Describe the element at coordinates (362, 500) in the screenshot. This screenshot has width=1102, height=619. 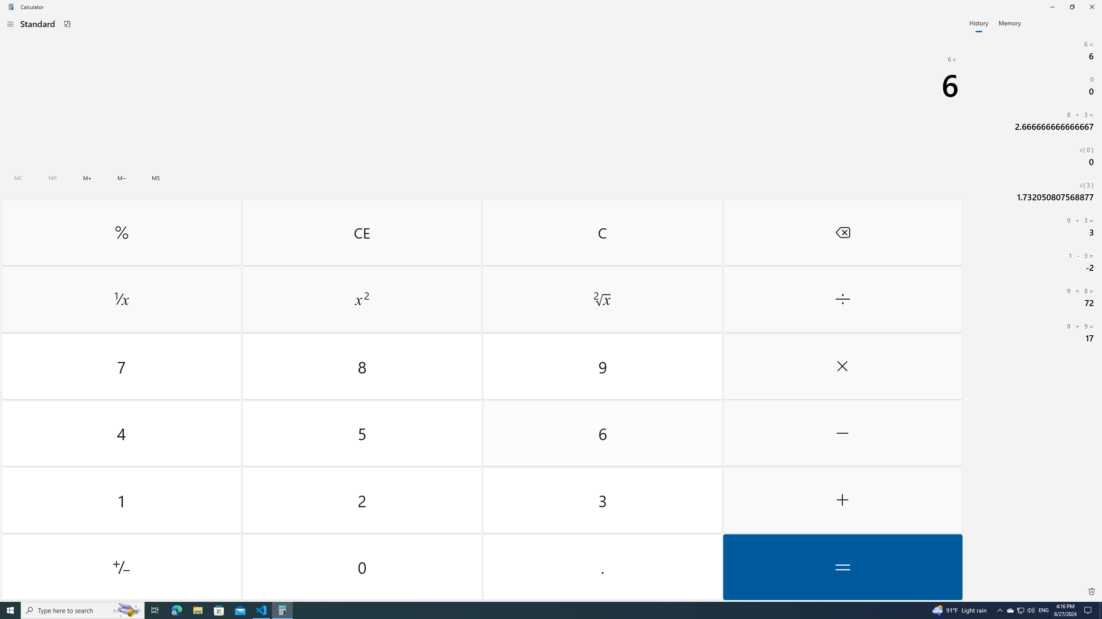
I see `Two` at that location.